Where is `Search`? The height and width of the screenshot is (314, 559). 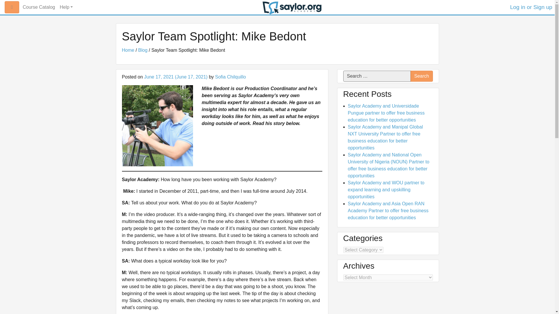 Search is located at coordinates (422, 76).